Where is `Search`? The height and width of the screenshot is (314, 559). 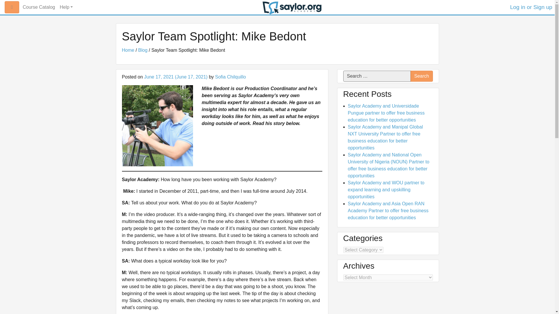 Search is located at coordinates (422, 76).